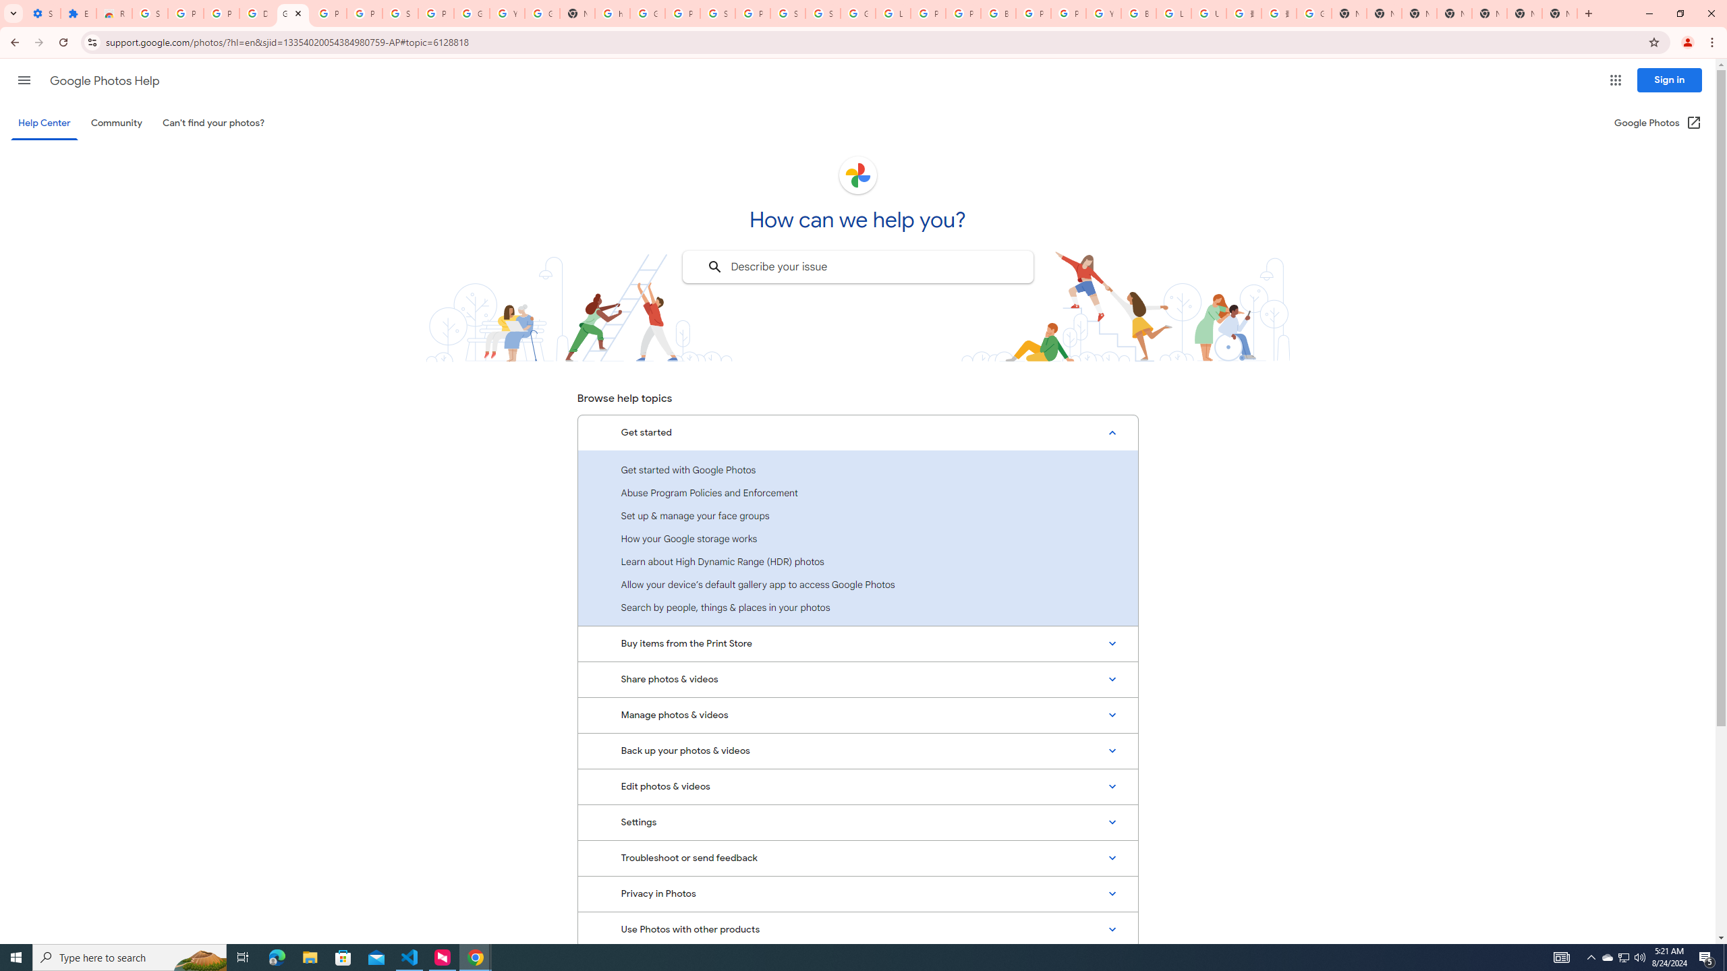  What do you see at coordinates (857, 561) in the screenshot?
I see `Learn about High Dynamic Range (HDR) photos` at bounding box center [857, 561].